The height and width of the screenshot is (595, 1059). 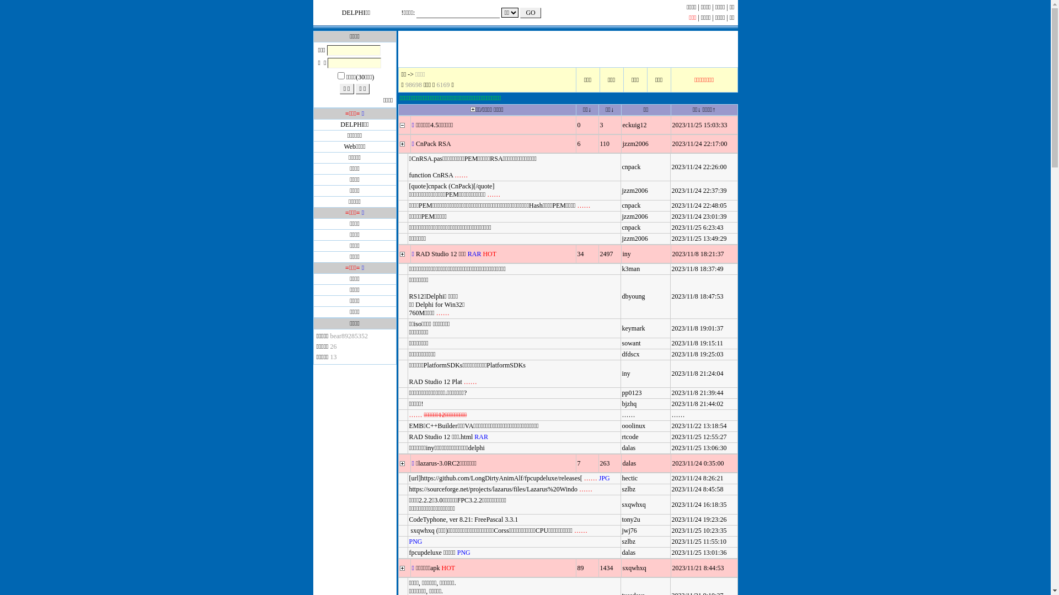 What do you see at coordinates (634, 125) in the screenshot?
I see `eckuig12` at bounding box center [634, 125].